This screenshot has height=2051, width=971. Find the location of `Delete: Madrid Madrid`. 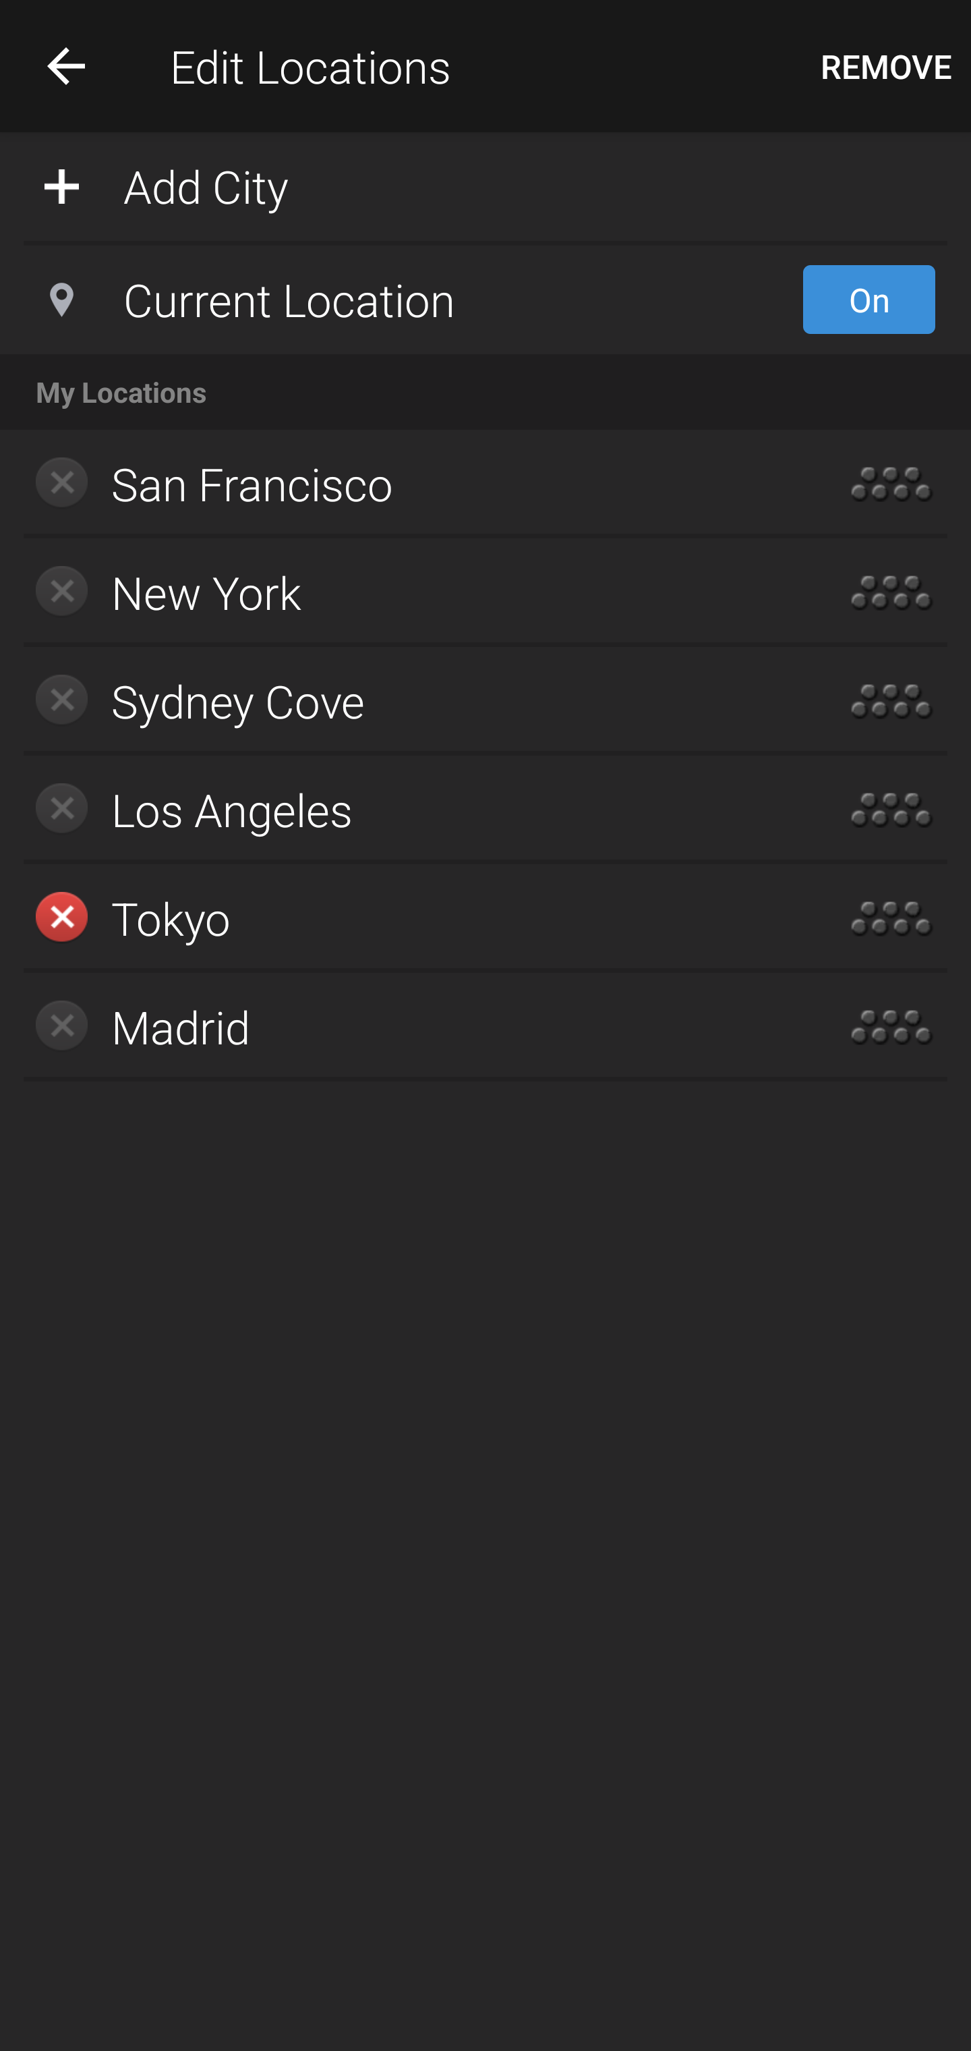

Delete: Madrid Madrid is located at coordinates (407, 1026).